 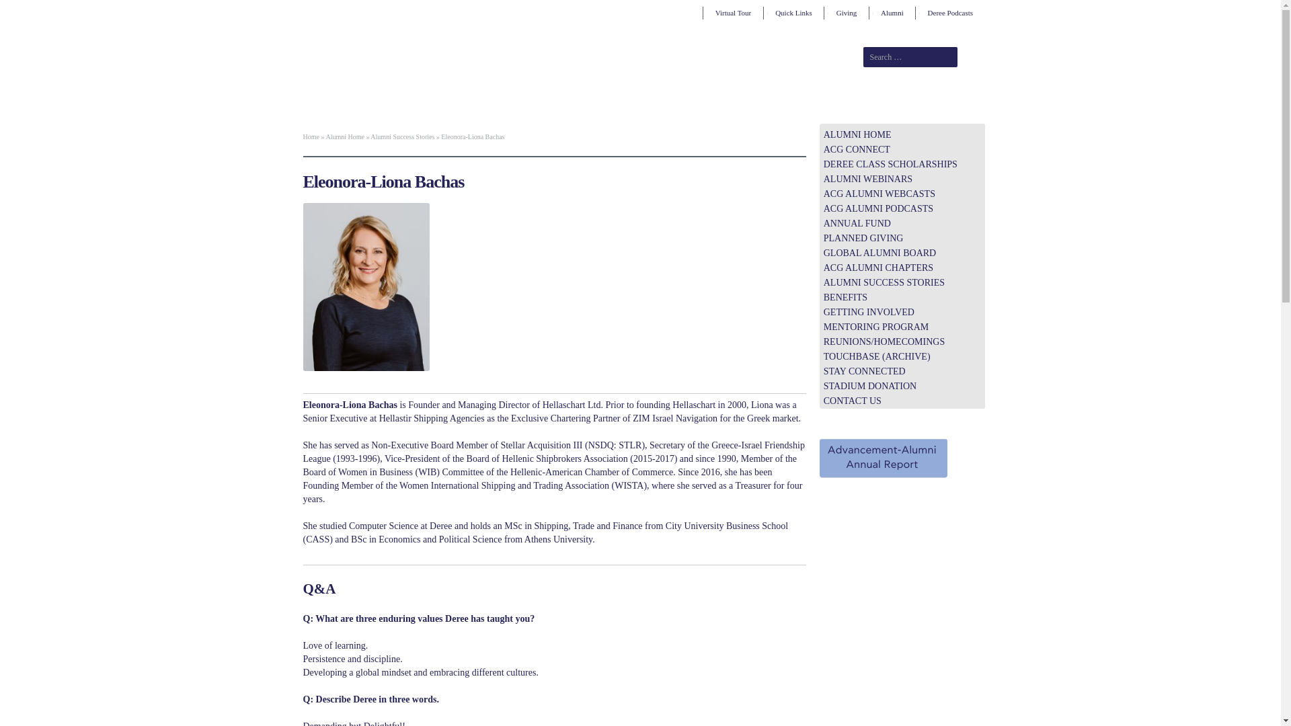 What do you see at coordinates (402, 136) in the screenshot?
I see `Go to Alumni Success Stories.` at bounding box center [402, 136].